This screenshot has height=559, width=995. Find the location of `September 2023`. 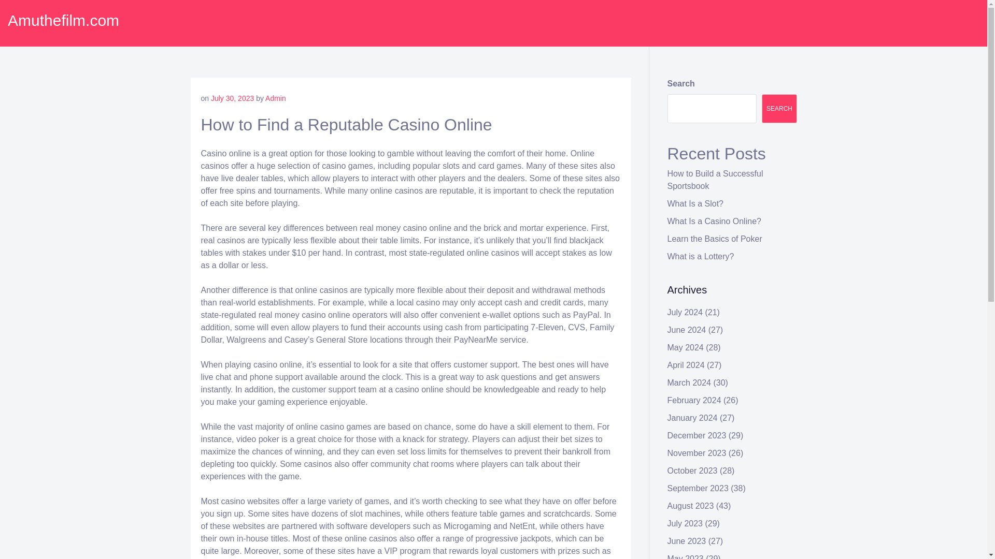

September 2023 is located at coordinates (698, 488).